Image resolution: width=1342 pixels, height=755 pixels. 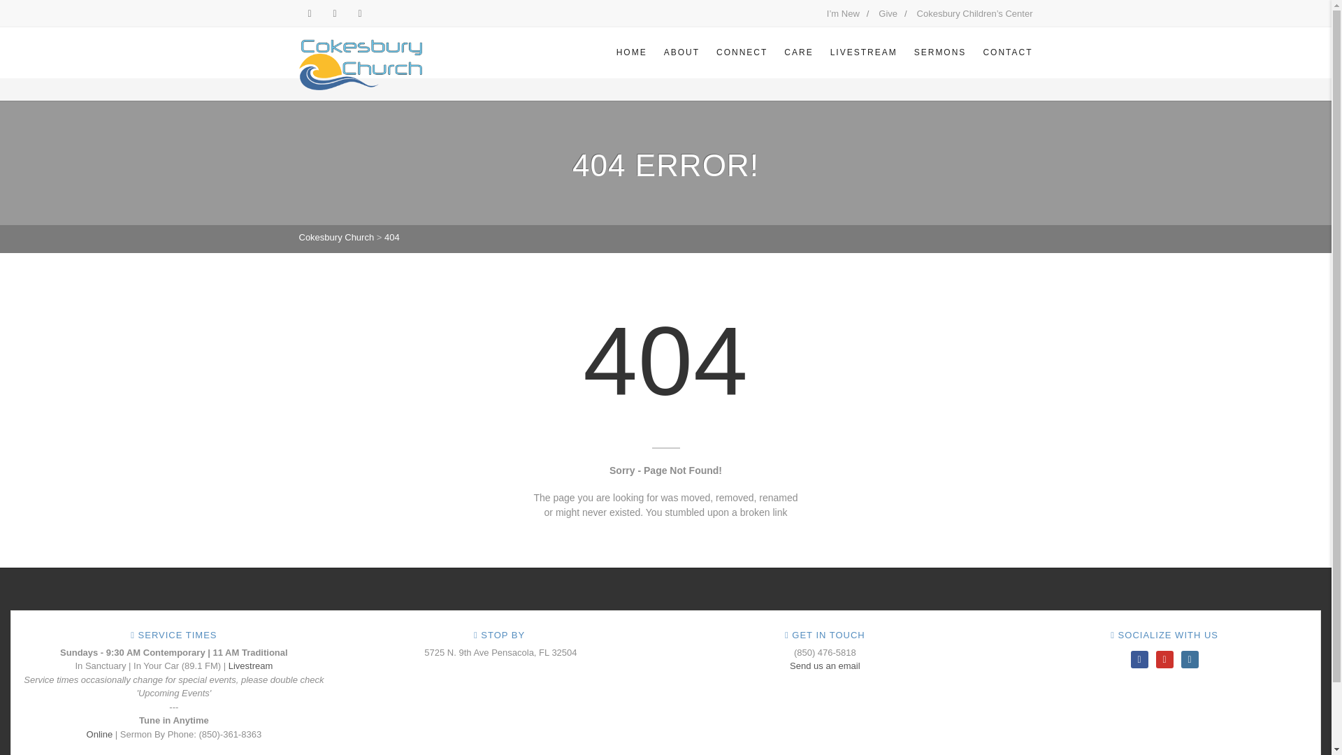 What do you see at coordinates (337, 236) in the screenshot?
I see `Go to Cokesbury Church.` at bounding box center [337, 236].